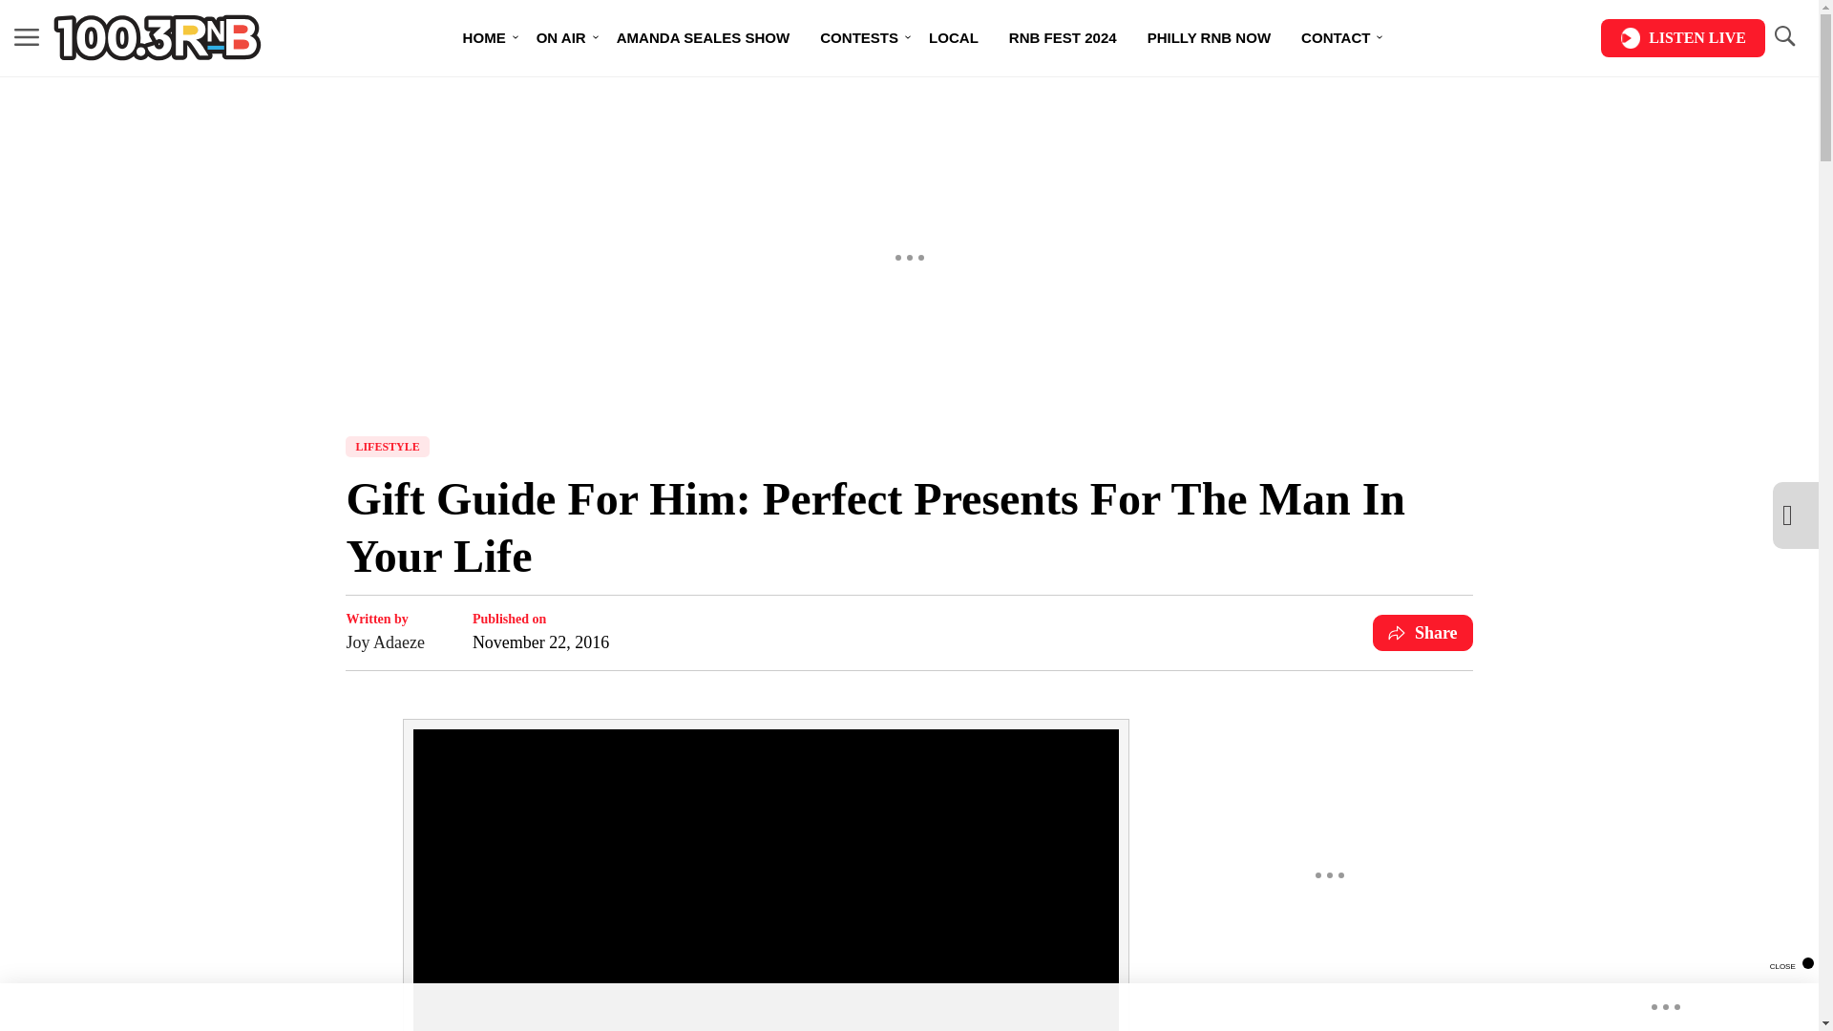  I want to click on LISTEN LIVE, so click(1682, 38).